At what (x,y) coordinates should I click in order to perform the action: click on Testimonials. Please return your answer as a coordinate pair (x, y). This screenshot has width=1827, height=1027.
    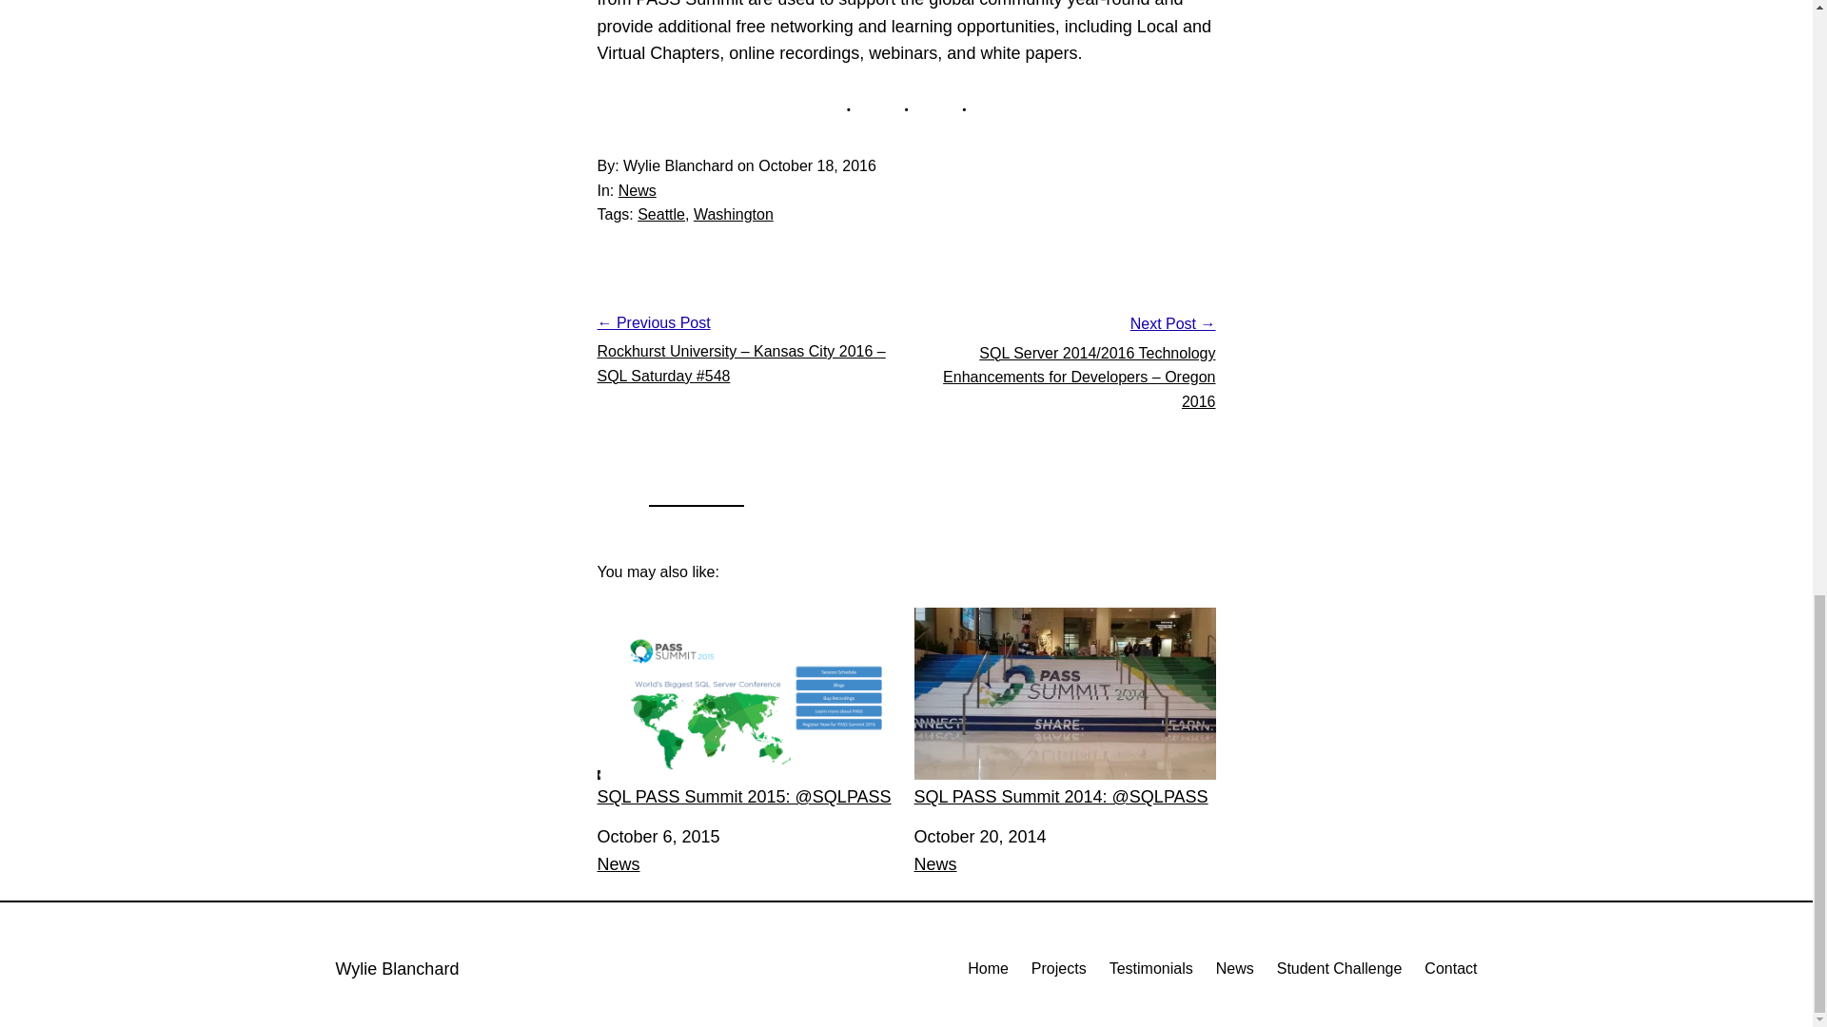
    Looking at the image, I should click on (1150, 968).